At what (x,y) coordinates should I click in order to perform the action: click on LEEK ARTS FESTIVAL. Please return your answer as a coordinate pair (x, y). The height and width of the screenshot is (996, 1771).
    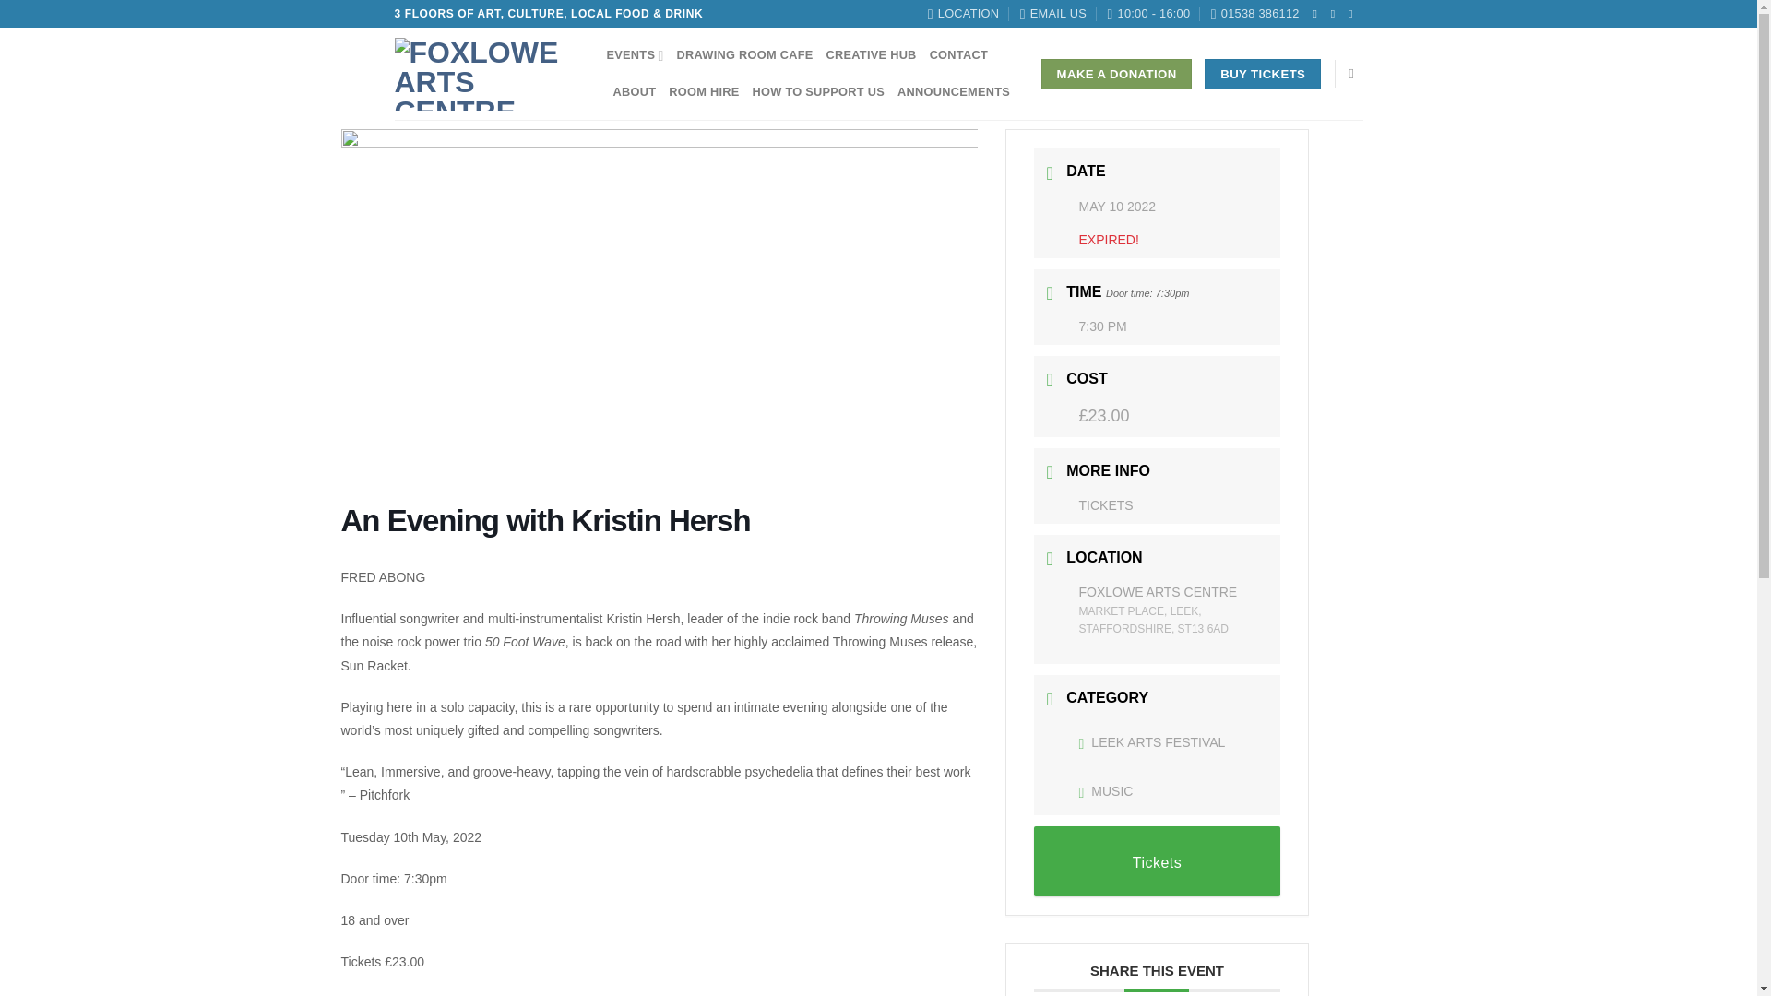
    Looking at the image, I should click on (1151, 742).